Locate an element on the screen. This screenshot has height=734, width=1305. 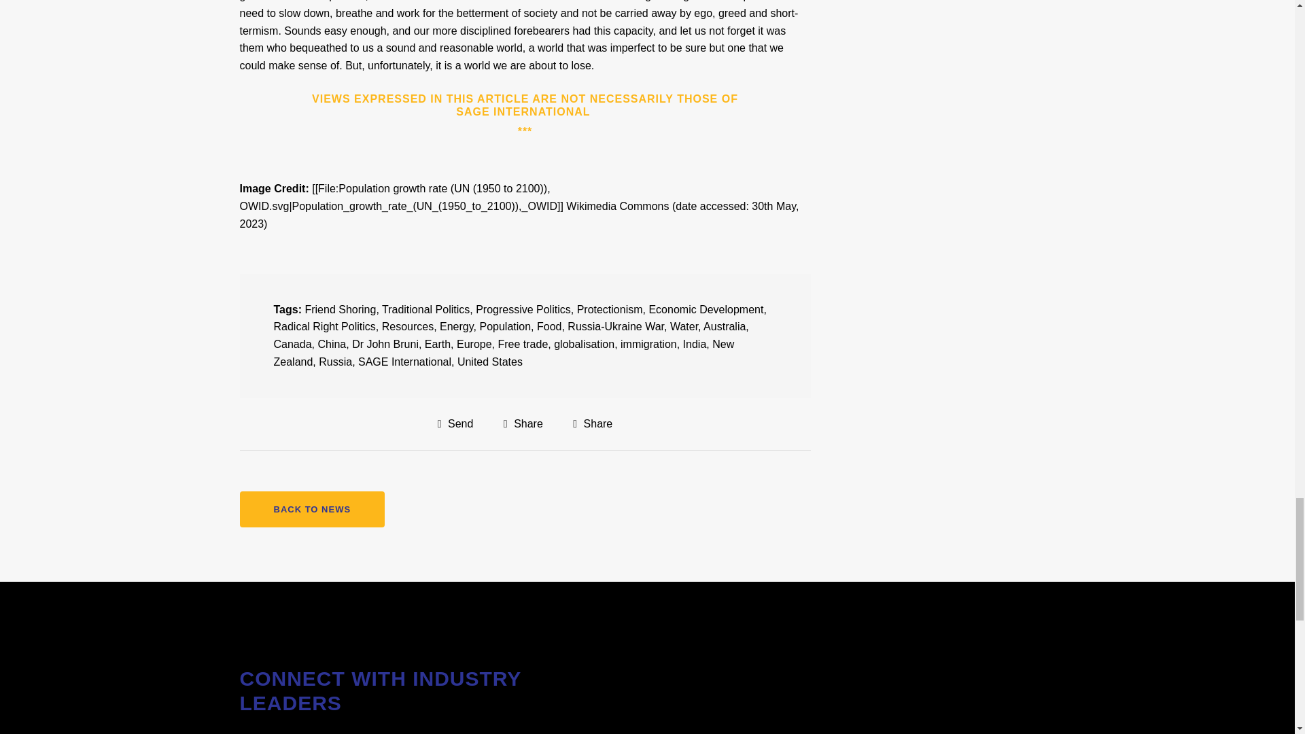
Friend Shoring is located at coordinates (340, 310).